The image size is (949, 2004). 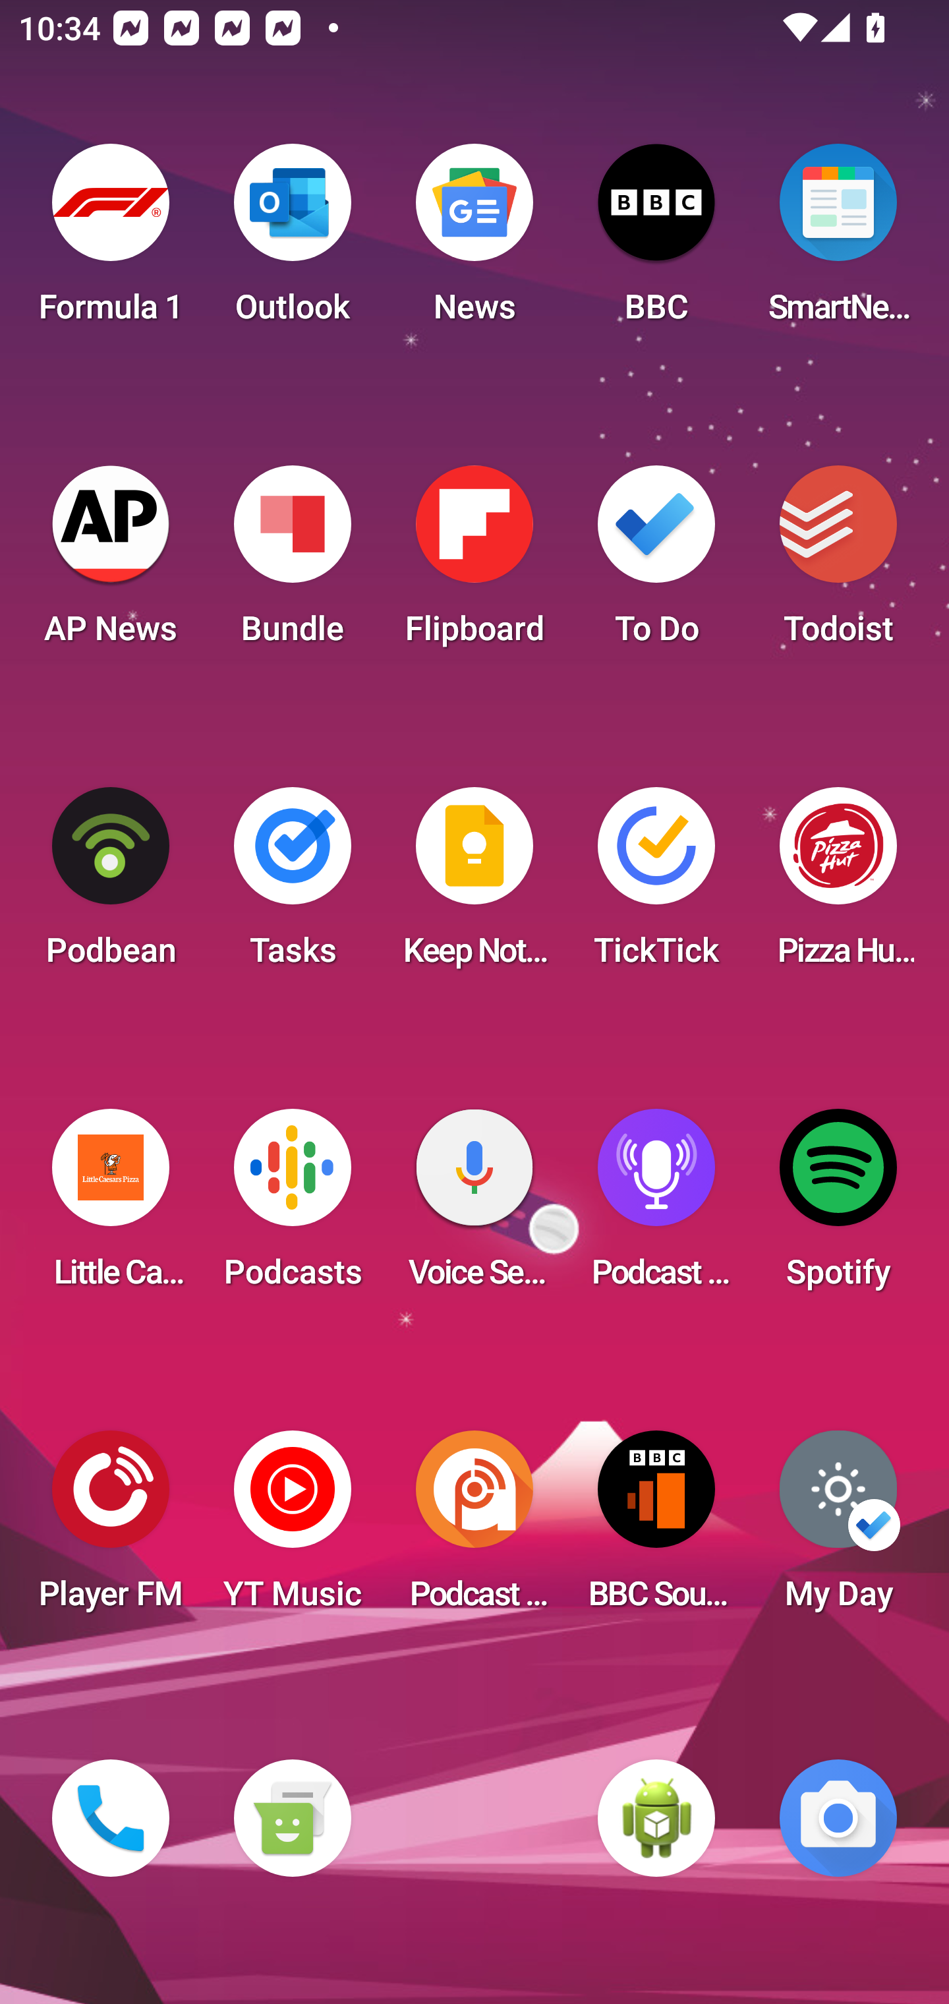 I want to click on Spotify, so click(x=838, y=1206).